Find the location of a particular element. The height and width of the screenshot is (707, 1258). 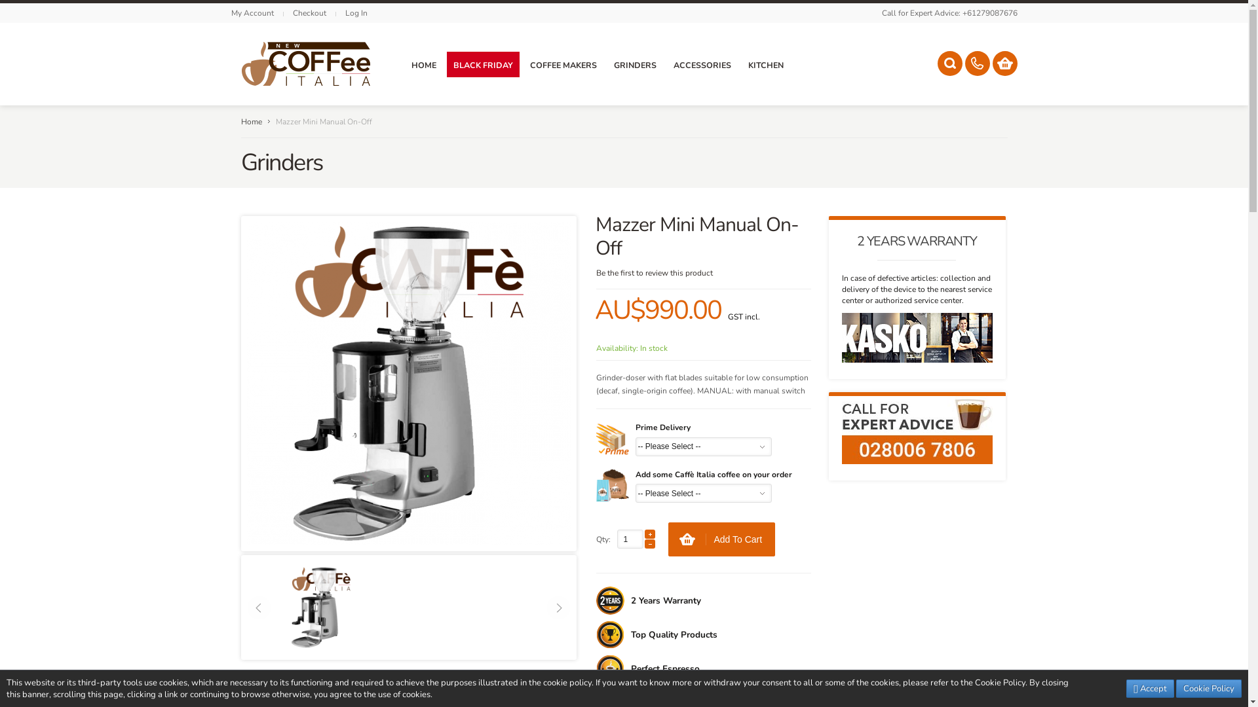

Cookie Policy is located at coordinates (1209, 689).